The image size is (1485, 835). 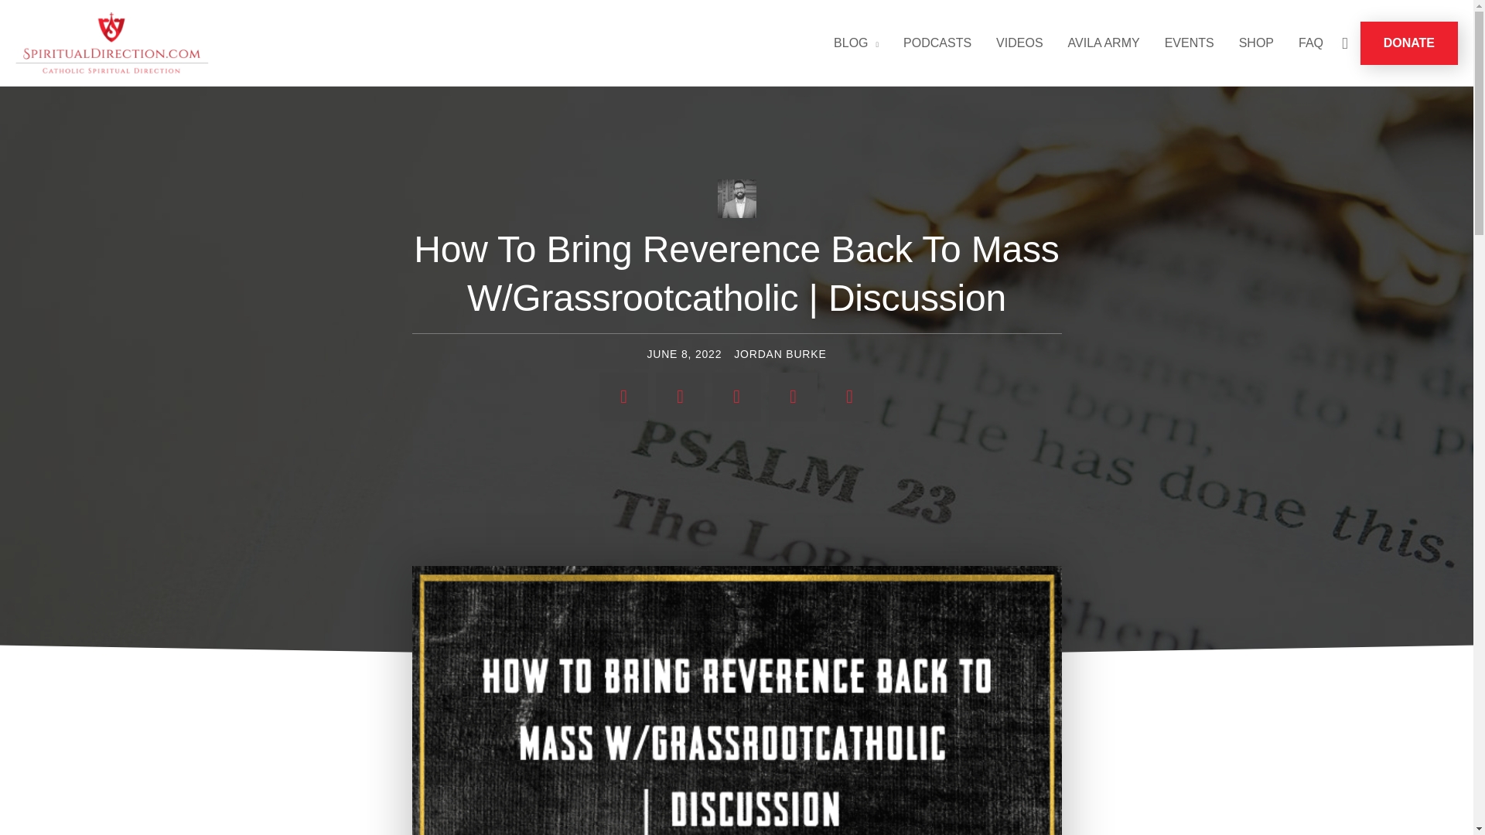 What do you see at coordinates (855, 43) in the screenshot?
I see `BLOG` at bounding box center [855, 43].